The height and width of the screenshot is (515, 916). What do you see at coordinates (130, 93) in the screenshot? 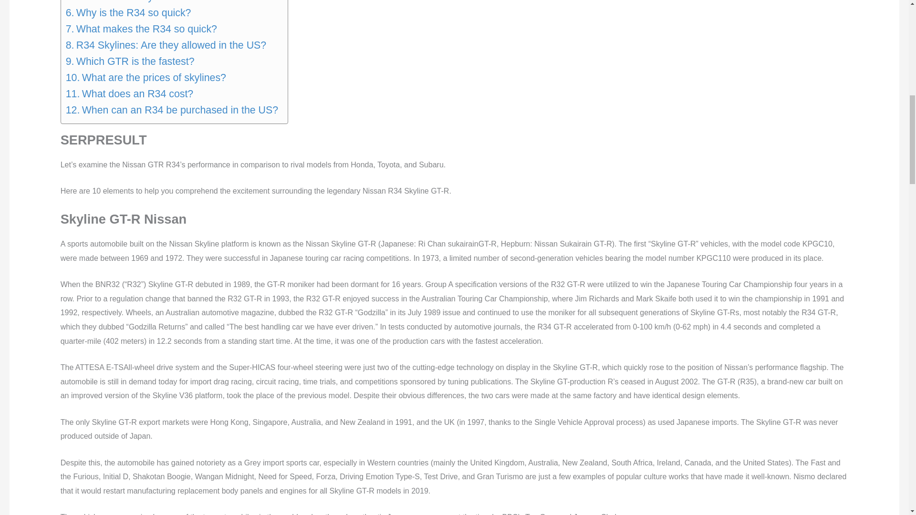
I see `What does an R34 cost?` at bounding box center [130, 93].